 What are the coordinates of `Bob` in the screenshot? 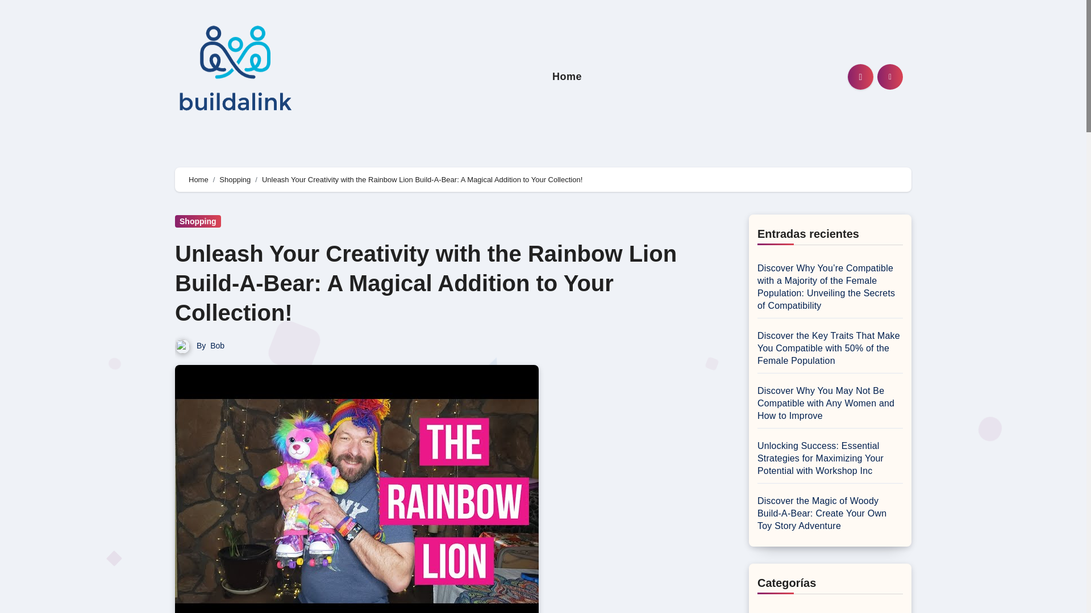 It's located at (217, 345).